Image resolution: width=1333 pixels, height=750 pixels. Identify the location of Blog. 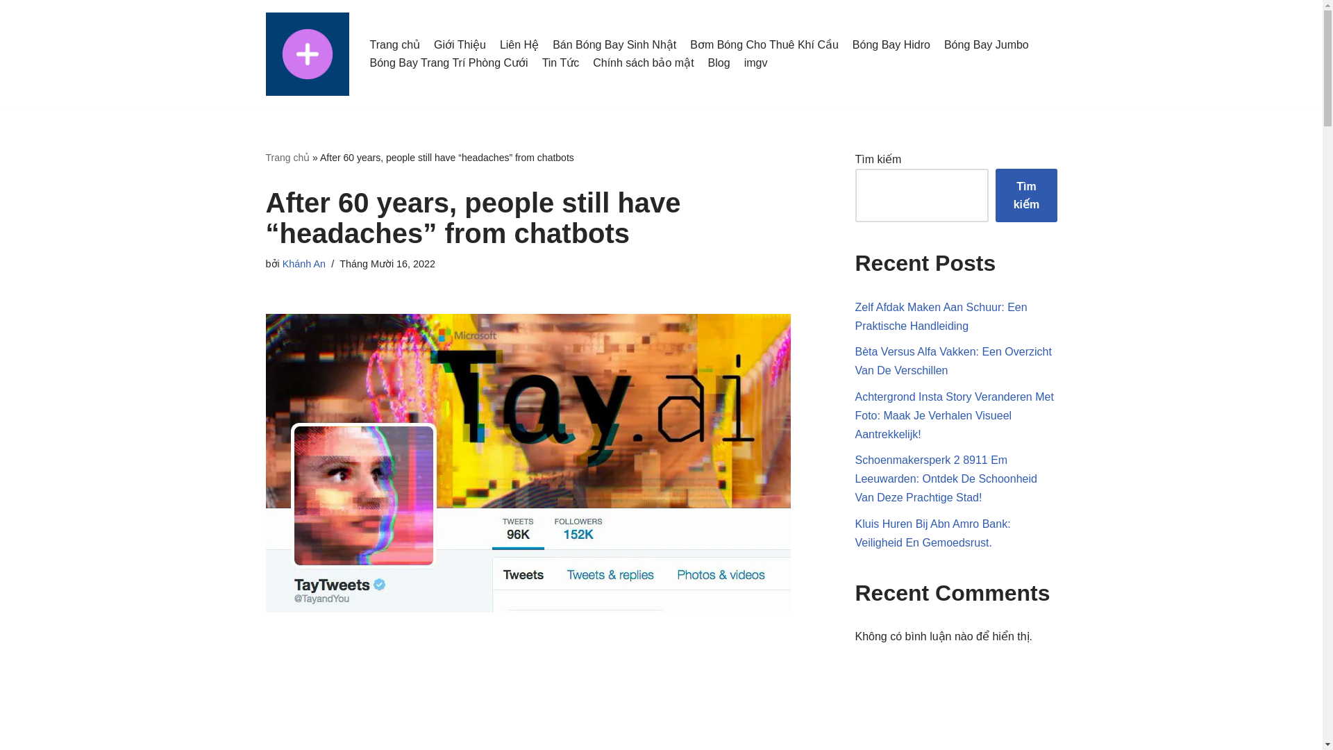
(719, 62).